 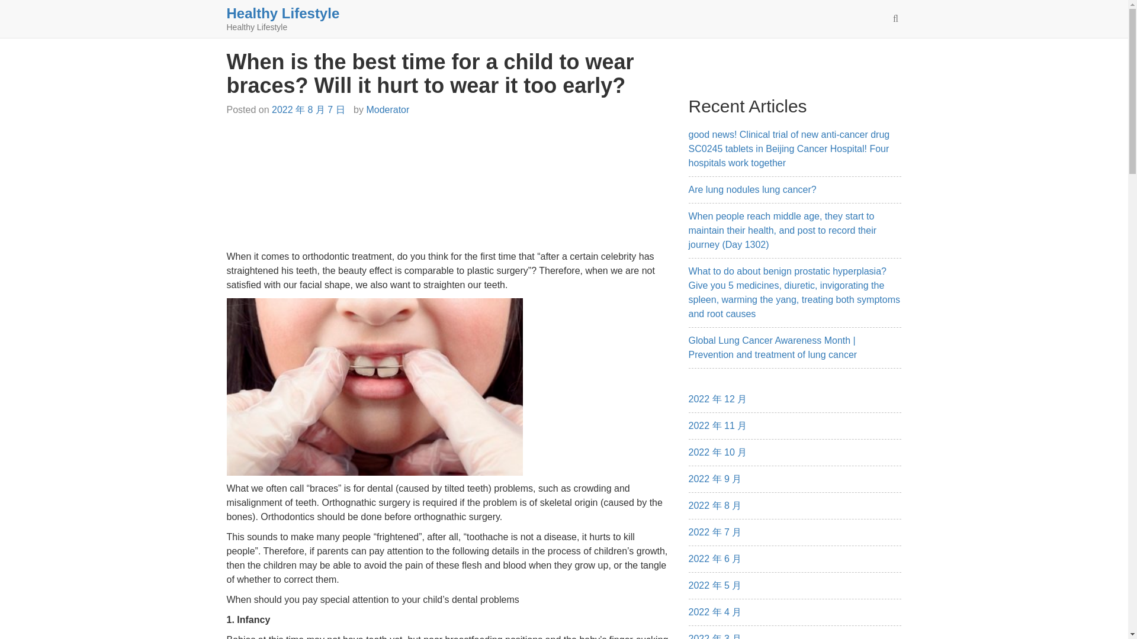 What do you see at coordinates (282, 13) in the screenshot?
I see `Healthy Lifestyle` at bounding box center [282, 13].